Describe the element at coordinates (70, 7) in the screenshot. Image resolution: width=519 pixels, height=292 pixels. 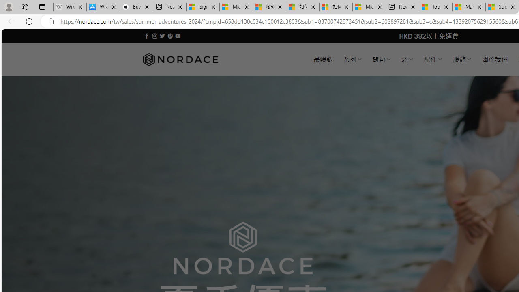
I see `Wikipedia - Sleeping` at that location.